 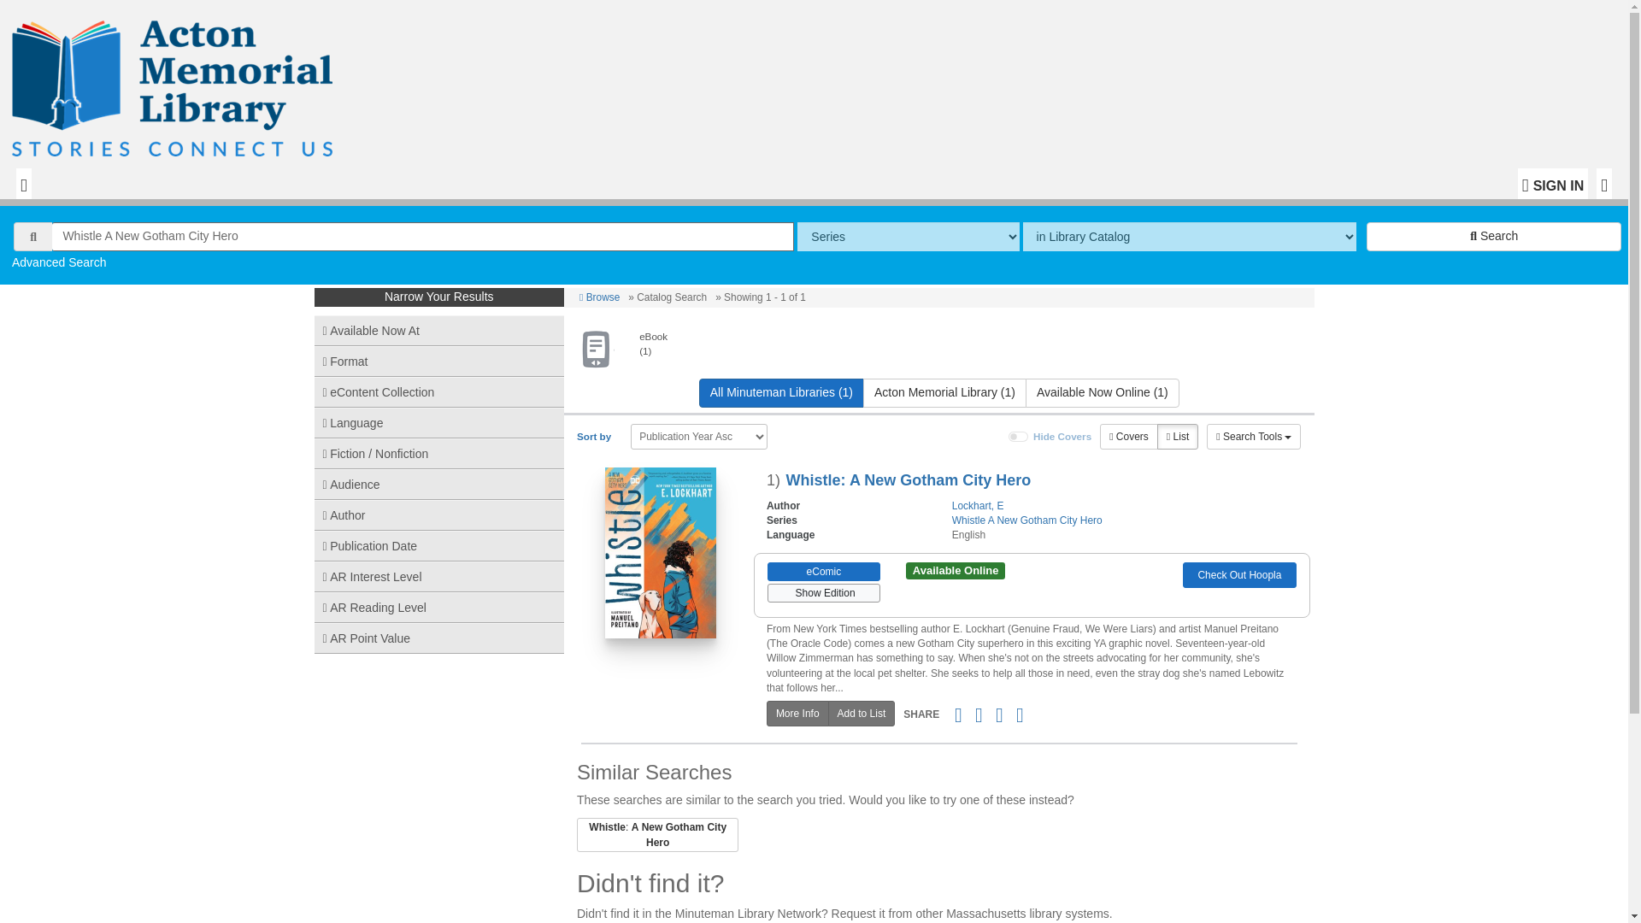 I want to click on Advanced Search, so click(x=58, y=262).